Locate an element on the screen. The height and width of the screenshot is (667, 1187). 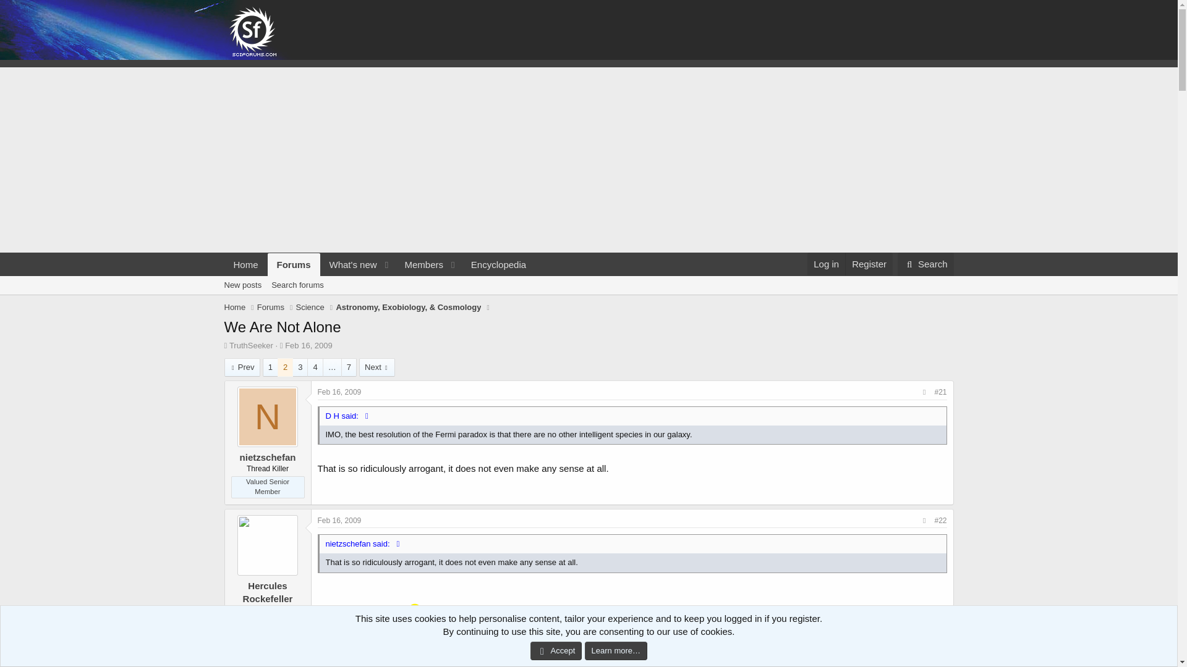
Forums is located at coordinates (271, 308).